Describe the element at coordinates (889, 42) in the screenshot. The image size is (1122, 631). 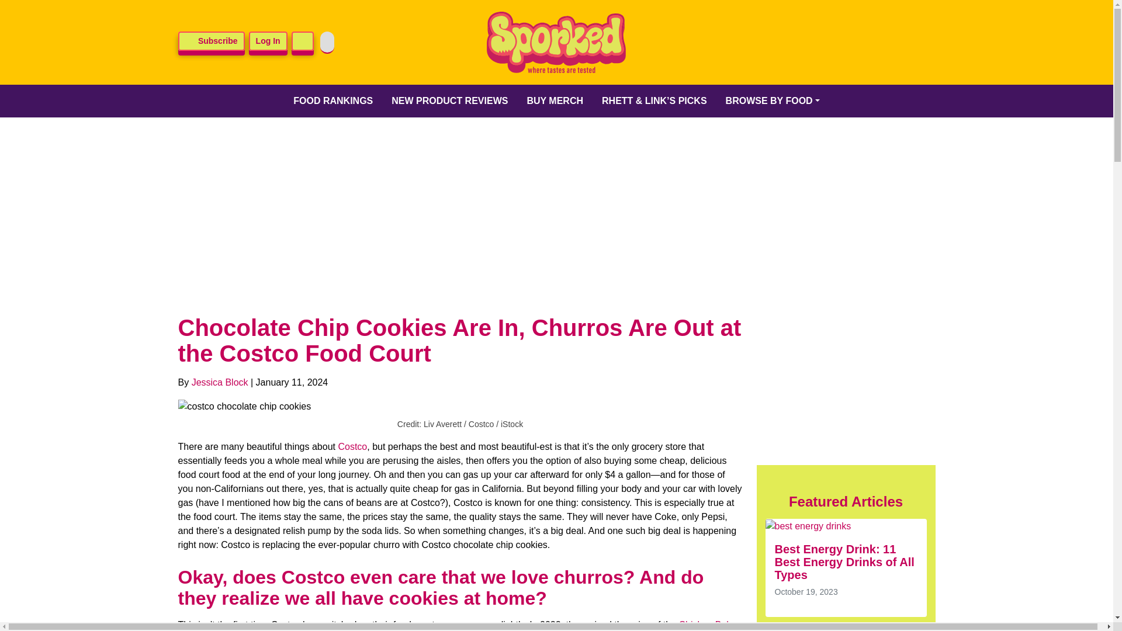
I see `YouTube, opens in new tab` at that location.